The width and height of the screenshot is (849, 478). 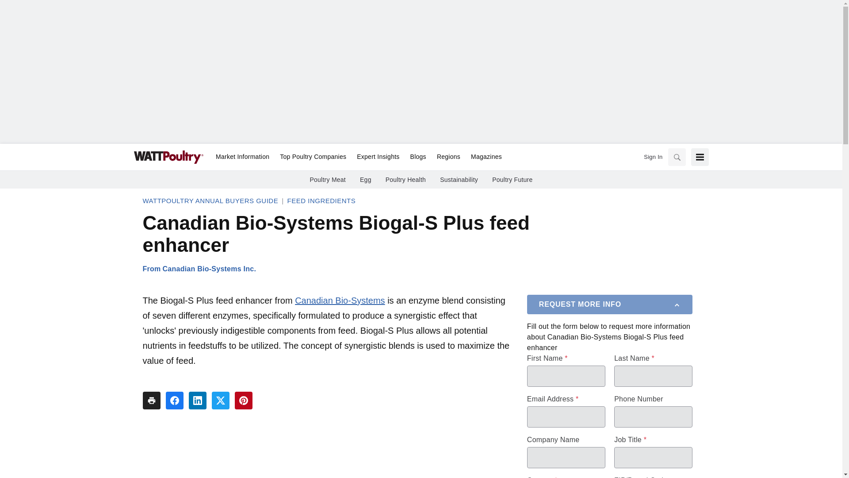 What do you see at coordinates (220, 400) in the screenshot?
I see `Share To twitter` at bounding box center [220, 400].